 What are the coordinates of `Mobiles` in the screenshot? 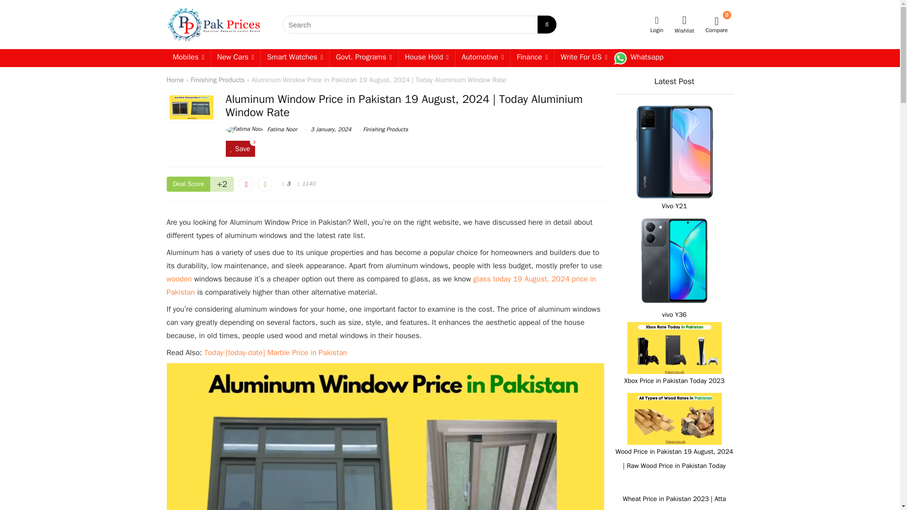 It's located at (188, 58).